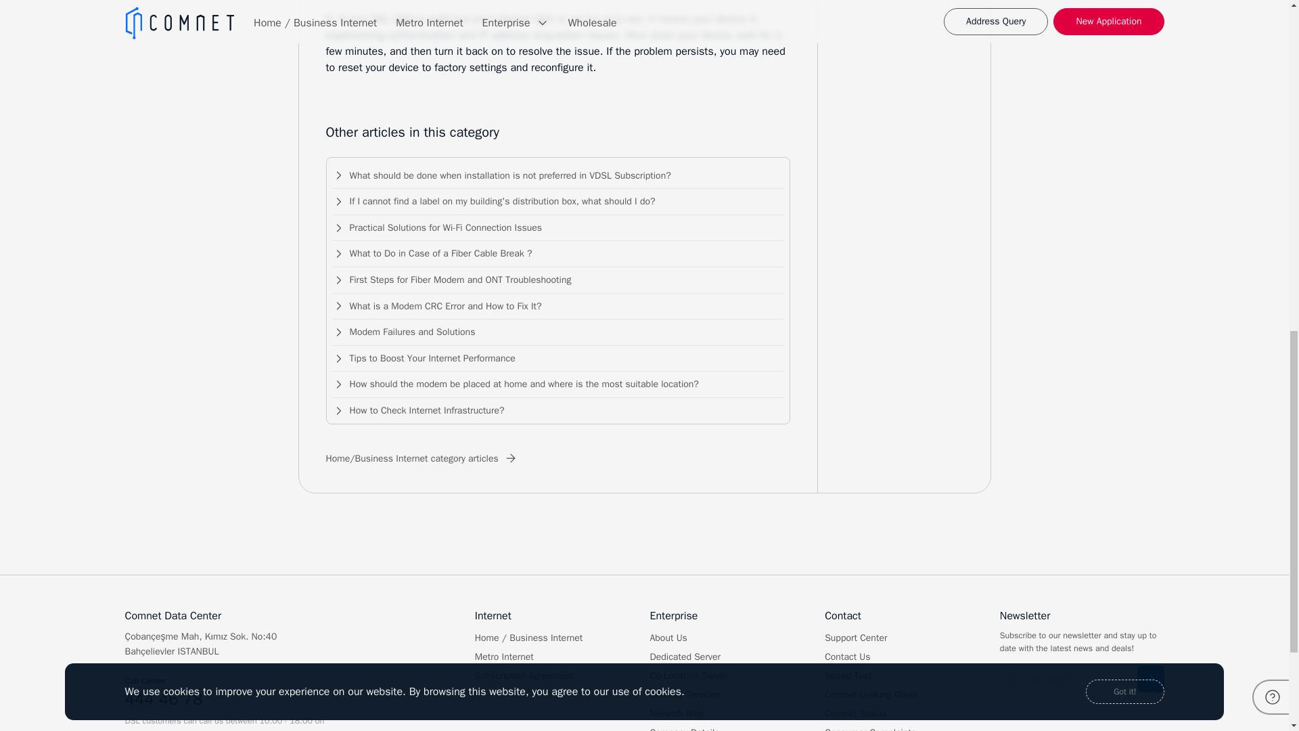 This screenshot has height=731, width=1299. What do you see at coordinates (557, 332) in the screenshot?
I see `Modem Failures and Solutions` at bounding box center [557, 332].